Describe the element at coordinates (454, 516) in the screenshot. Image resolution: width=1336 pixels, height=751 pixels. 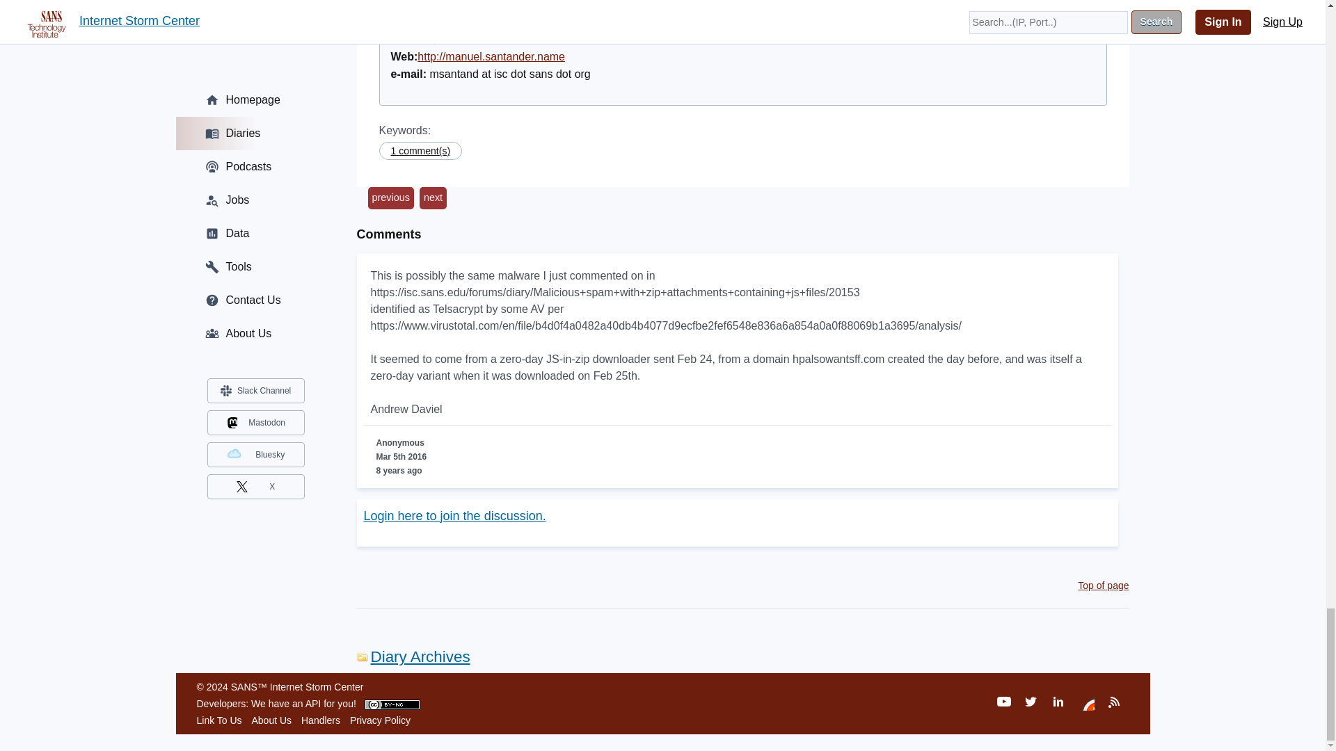
I see `Login here to join the discussion.` at that location.